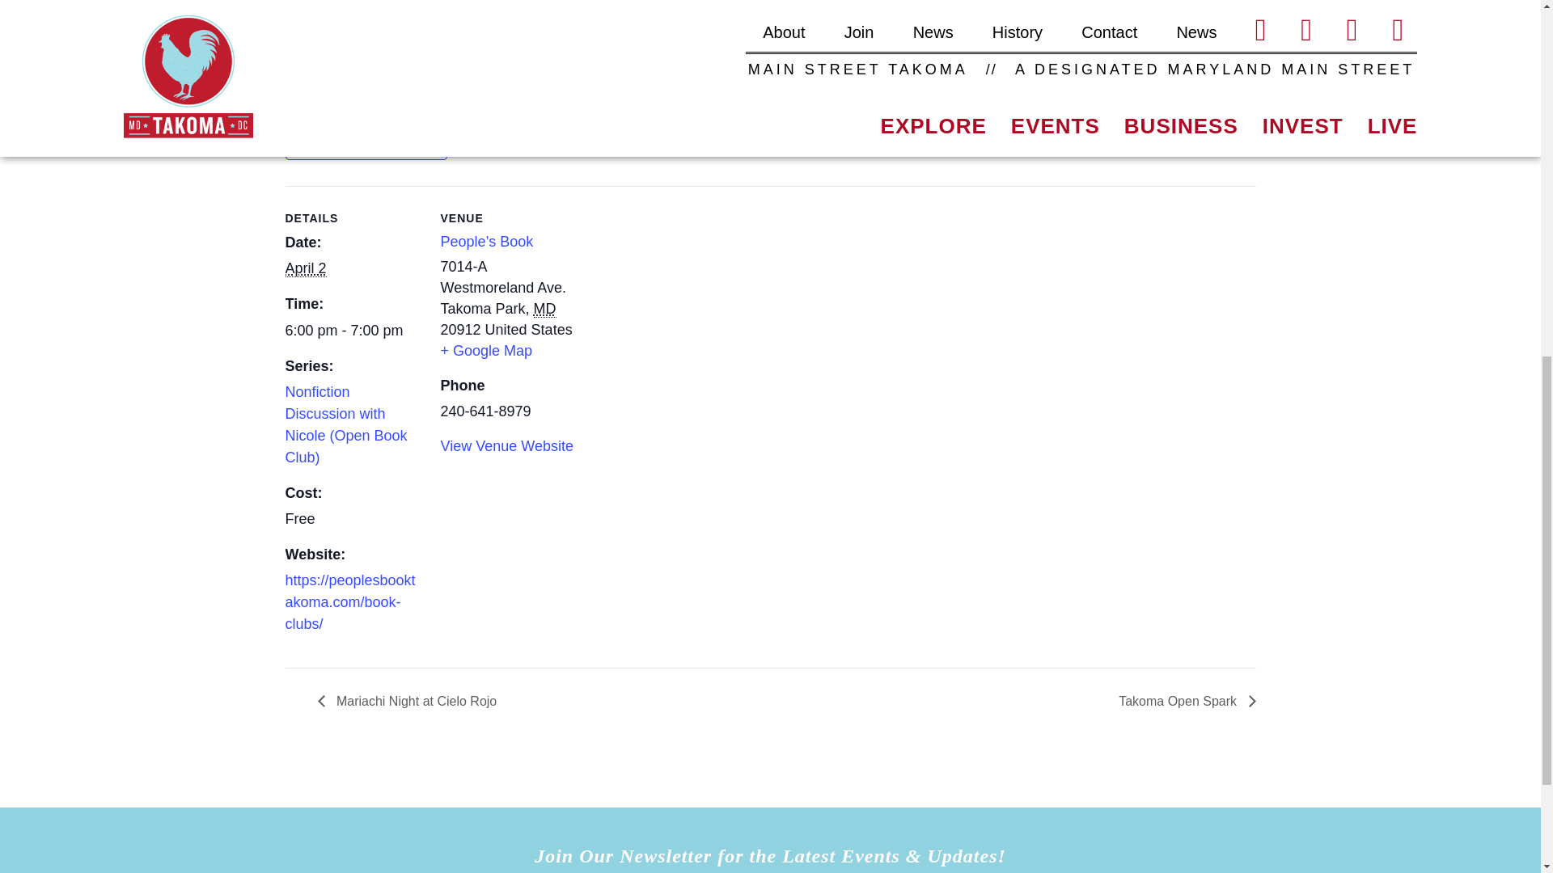 This screenshot has height=873, width=1553. What do you see at coordinates (485, 351) in the screenshot?
I see `Click to view a Google Map` at bounding box center [485, 351].